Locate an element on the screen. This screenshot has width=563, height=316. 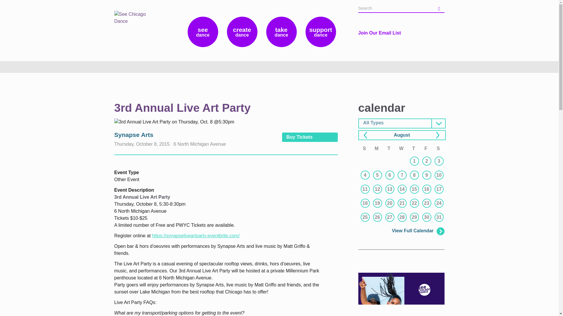
View full page month is located at coordinates (402, 135).